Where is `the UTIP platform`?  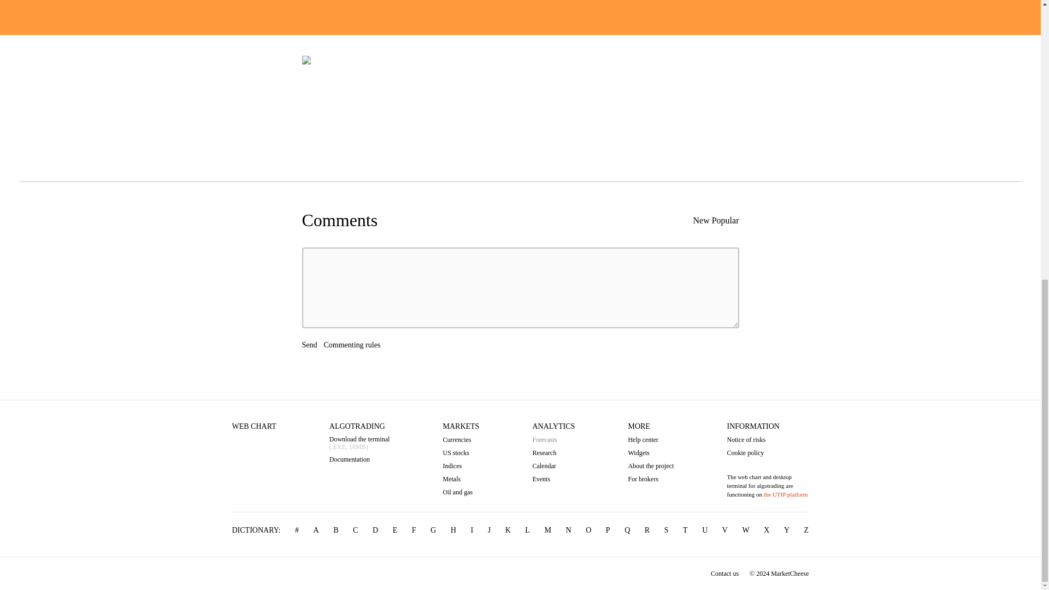 the UTIP platform is located at coordinates (786, 494).